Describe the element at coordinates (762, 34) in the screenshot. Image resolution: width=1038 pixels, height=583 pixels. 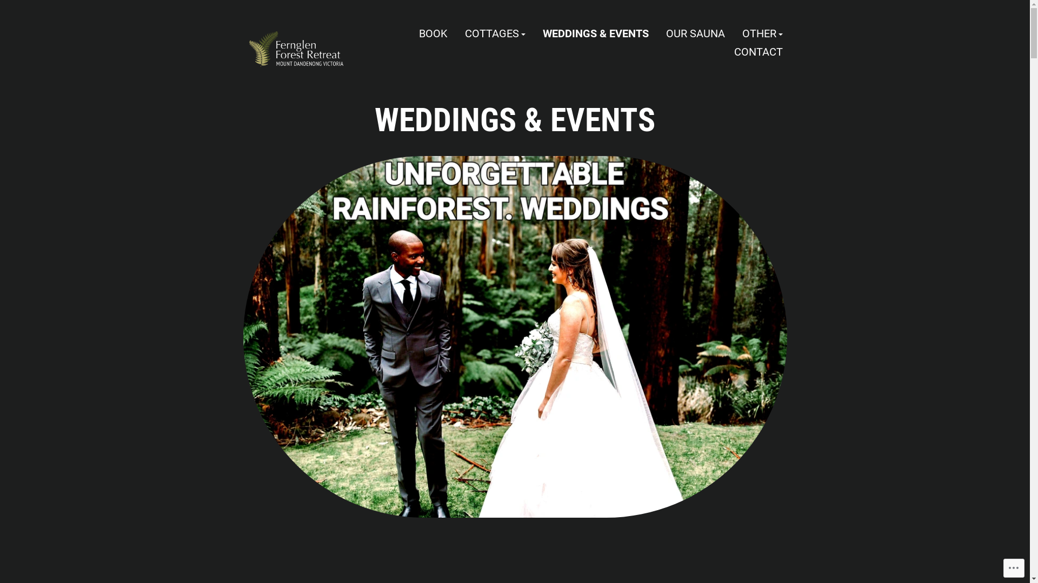
I see `OTHER` at that location.